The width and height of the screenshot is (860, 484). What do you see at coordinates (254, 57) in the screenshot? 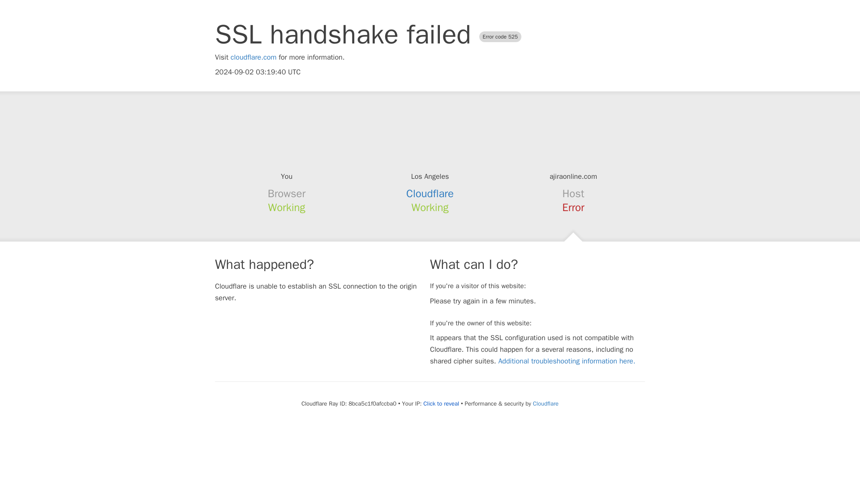
I see `cloudflare.com` at bounding box center [254, 57].